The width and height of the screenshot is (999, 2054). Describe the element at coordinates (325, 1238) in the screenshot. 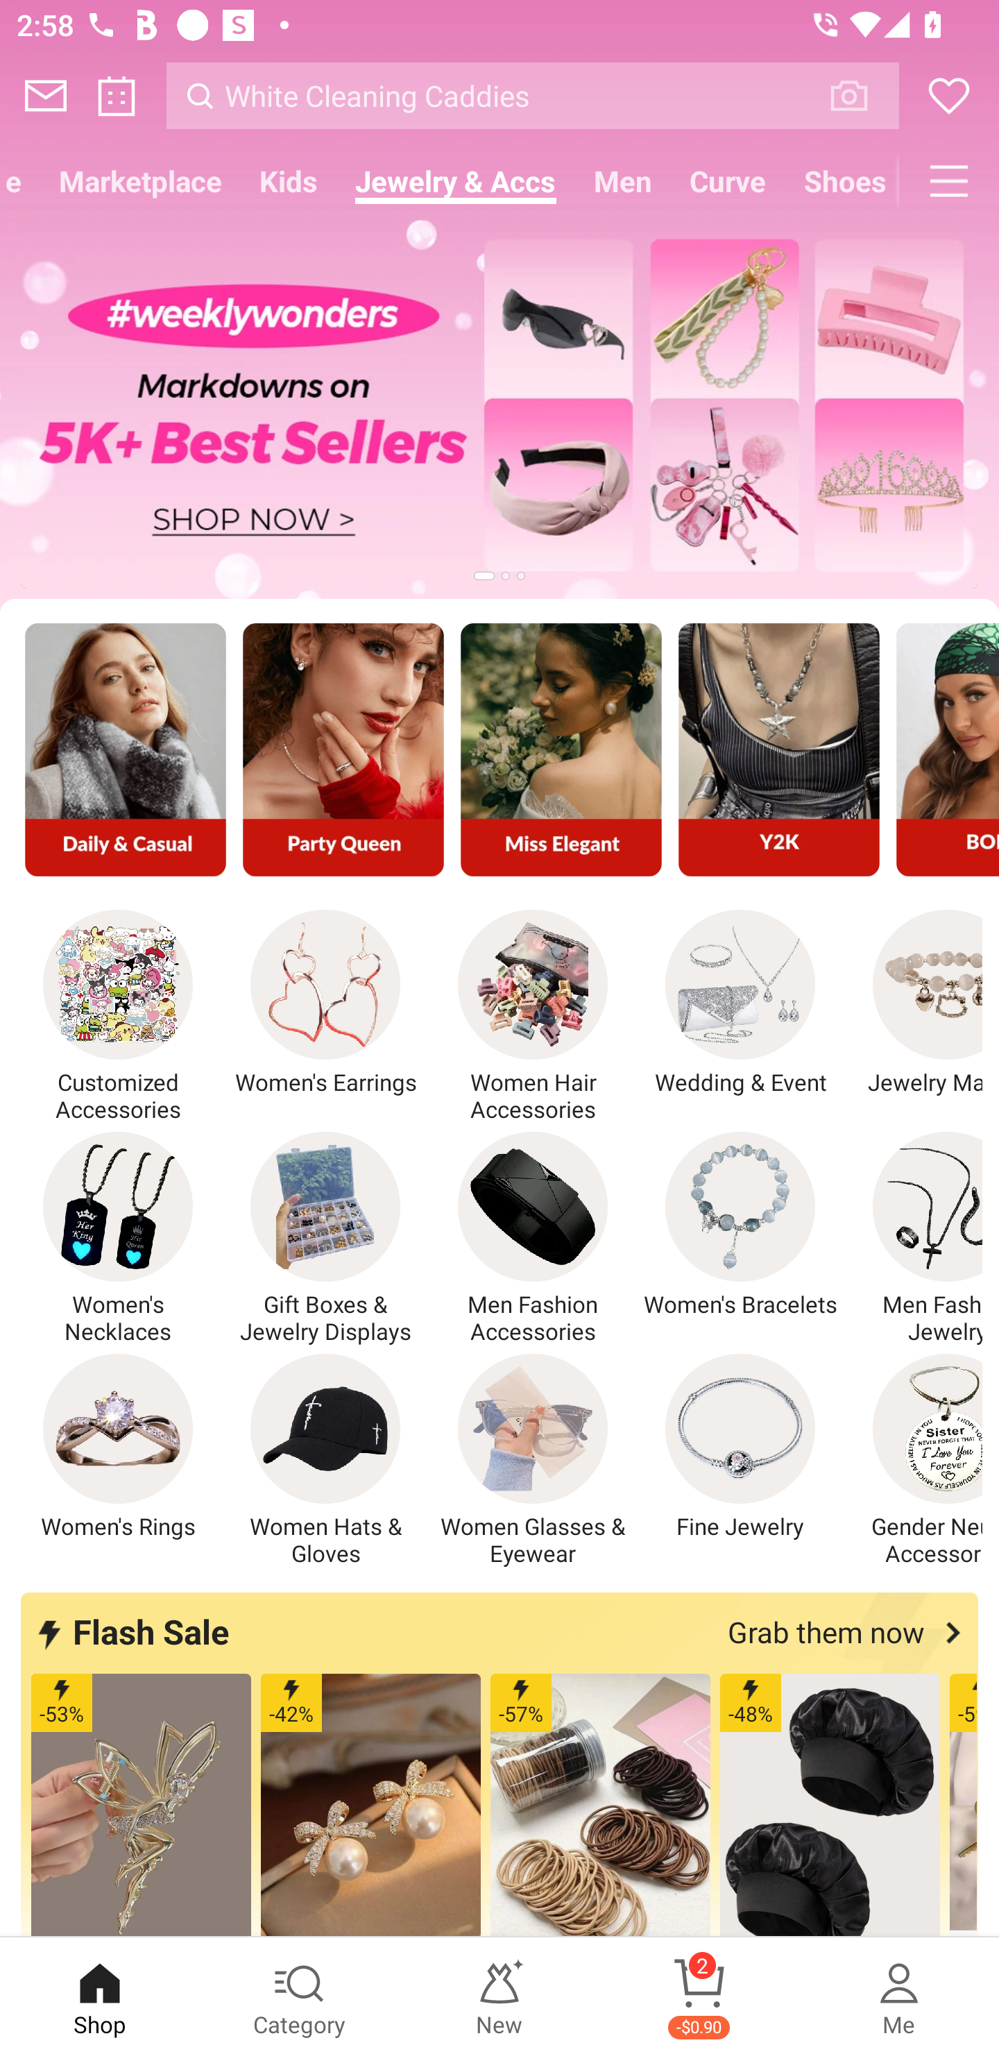

I see `Gift Boxes & Jewelry Displays` at that location.